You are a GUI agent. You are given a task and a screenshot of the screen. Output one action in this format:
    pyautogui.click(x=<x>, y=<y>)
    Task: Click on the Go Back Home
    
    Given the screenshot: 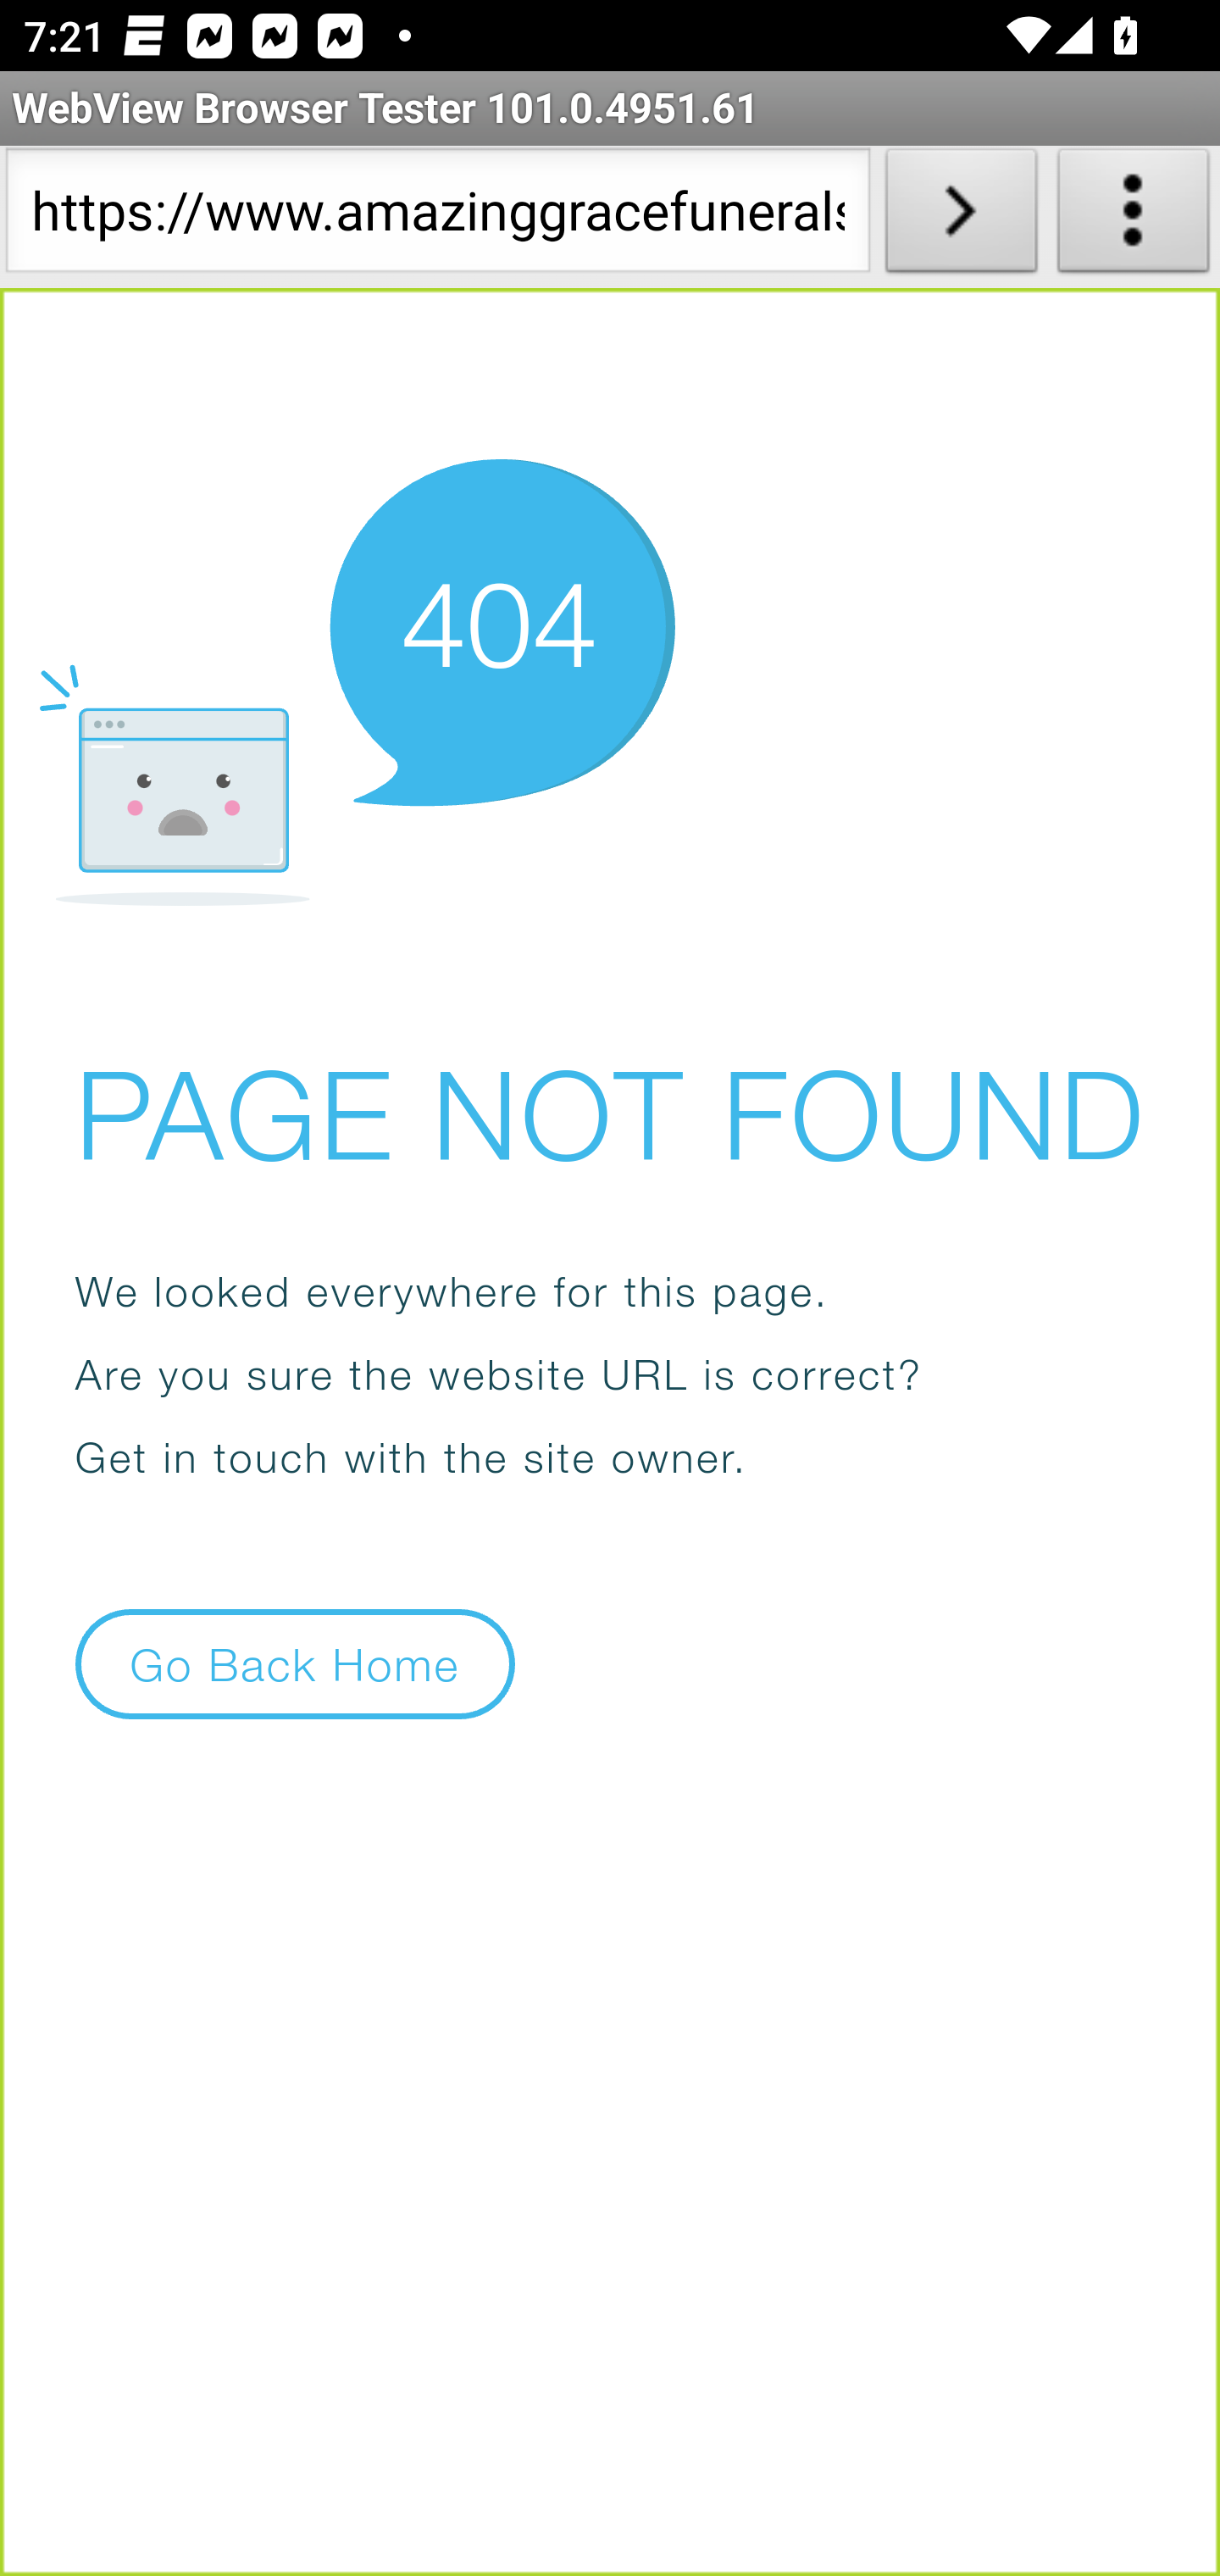 What is the action you would take?
    pyautogui.click(x=295, y=1663)
    